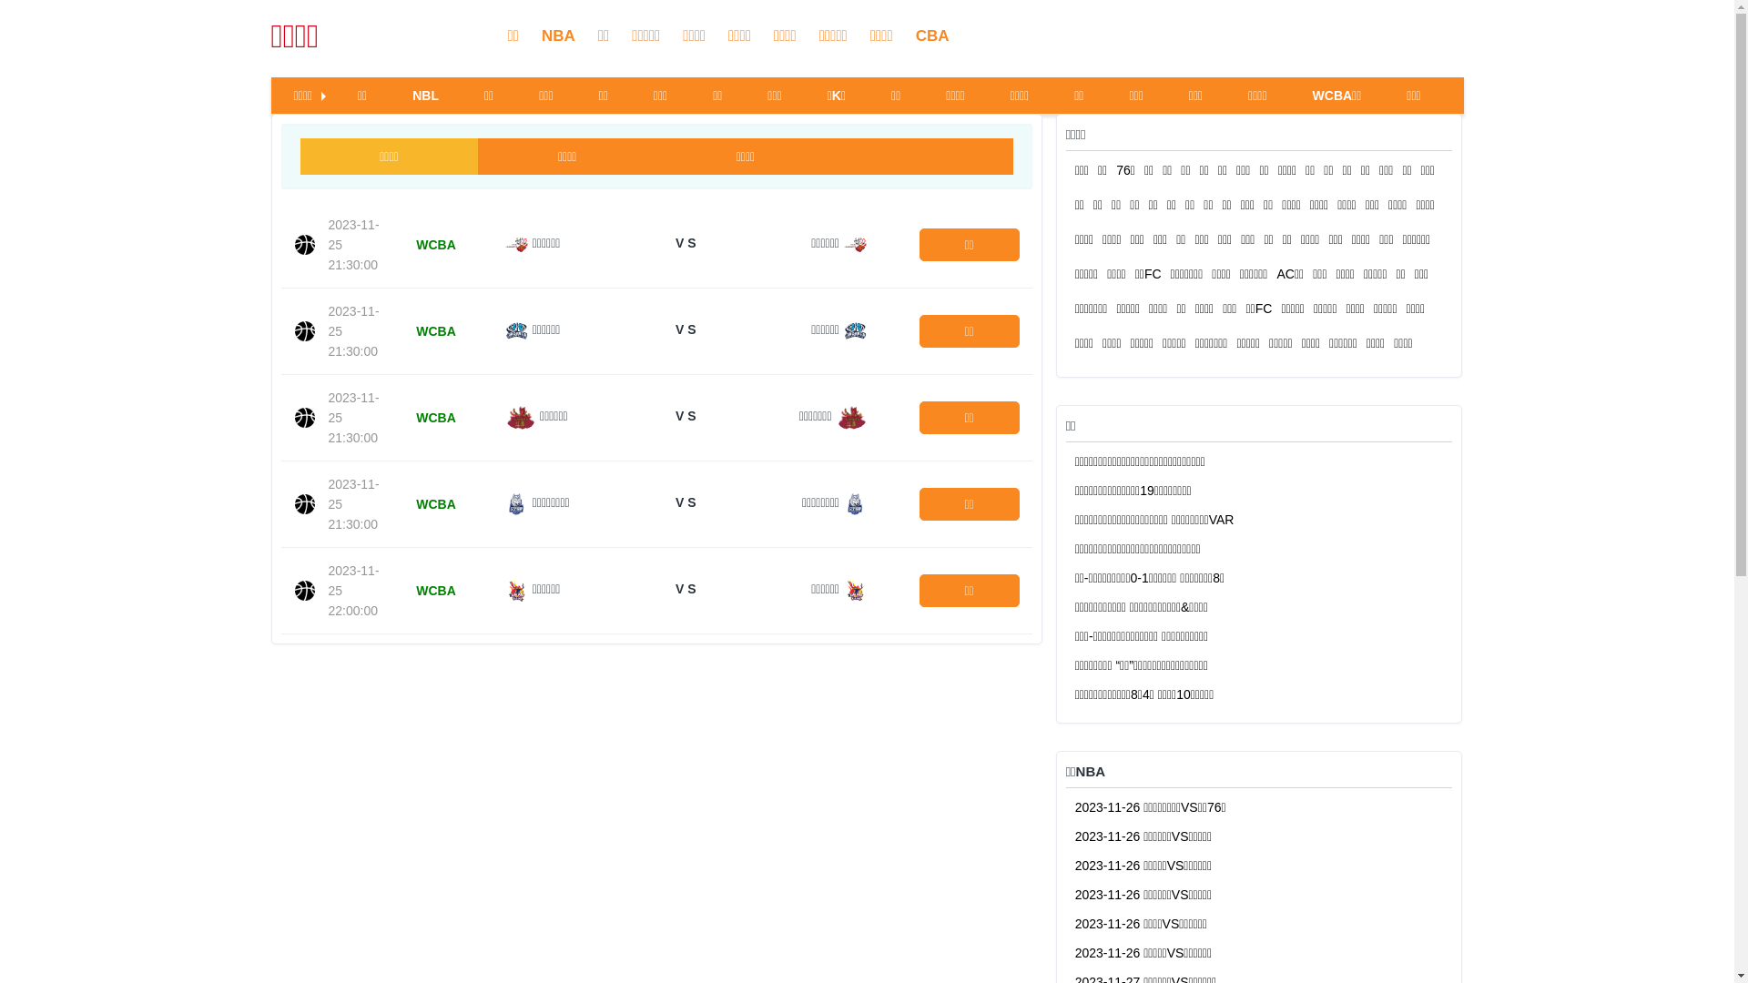 This screenshot has width=1748, height=983. Describe the element at coordinates (559, 36) in the screenshot. I see `NBA` at that location.